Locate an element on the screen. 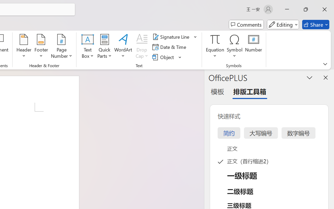 This screenshot has height=209, width=334. Equation is located at coordinates (215, 47).